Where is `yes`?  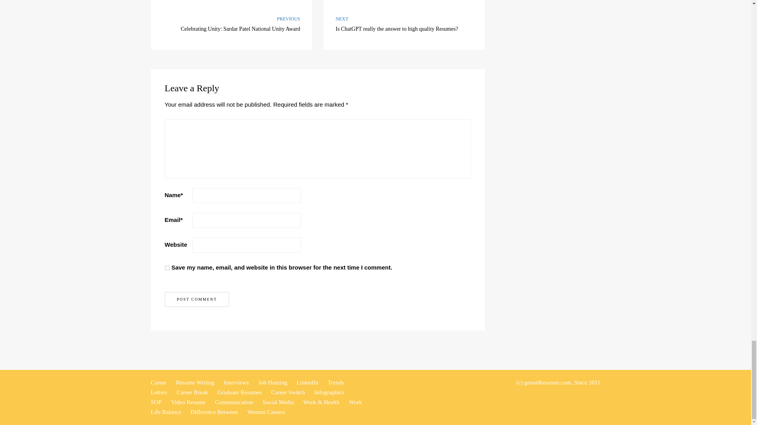
yes is located at coordinates (167, 268).